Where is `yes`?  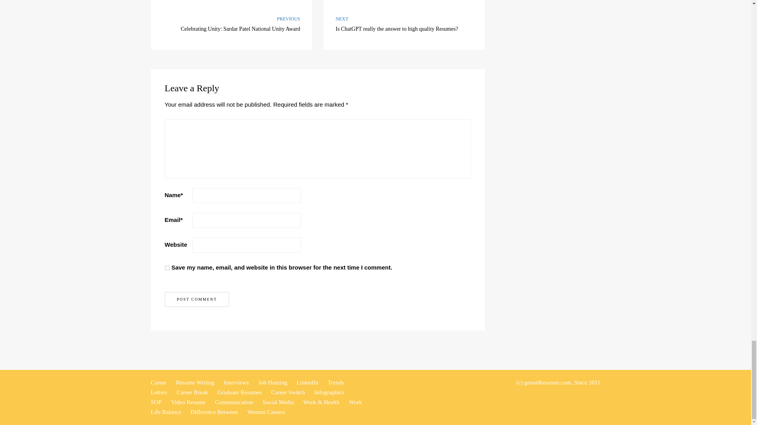
yes is located at coordinates (167, 268).